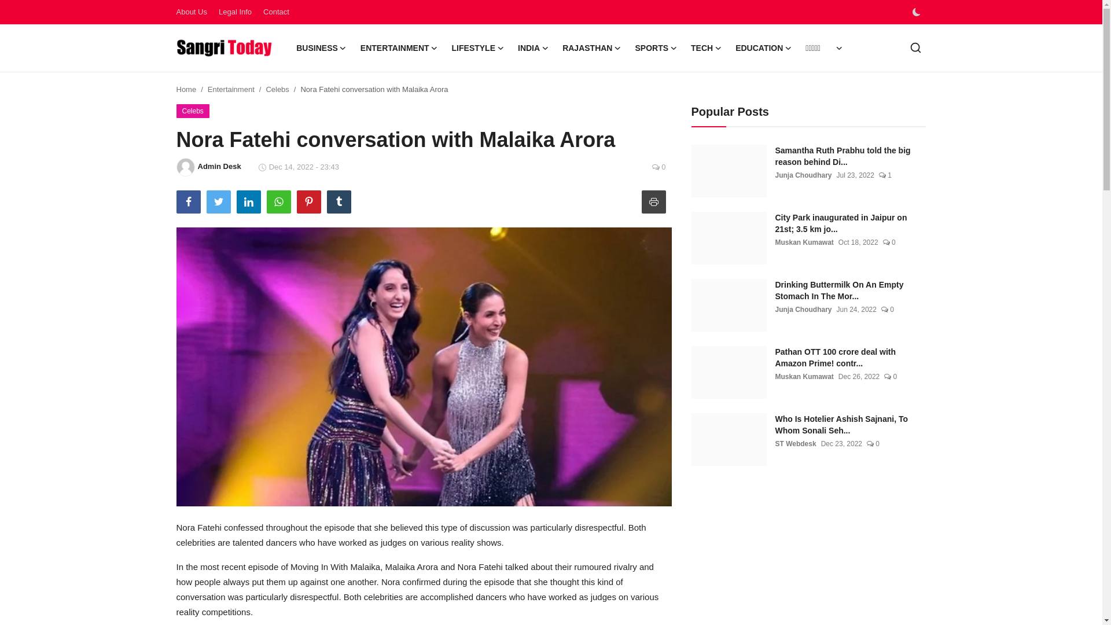 The height and width of the screenshot is (625, 1111). I want to click on SPORTS, so click(656, 48).